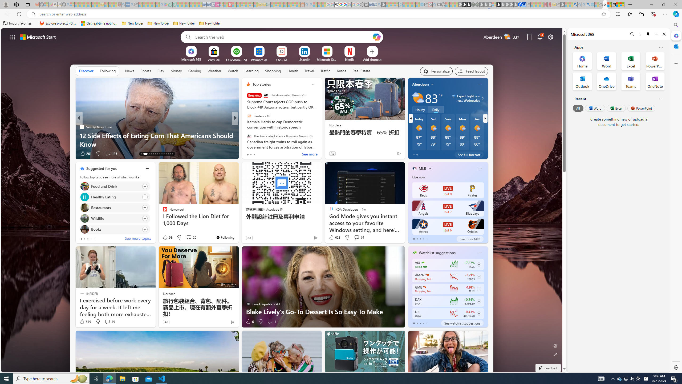 The width and height of the screenshot is (682, 384). What do you see at coordinates (145, 71) in the screenshot?
I see `Sports` at bounding box center [145, 71].